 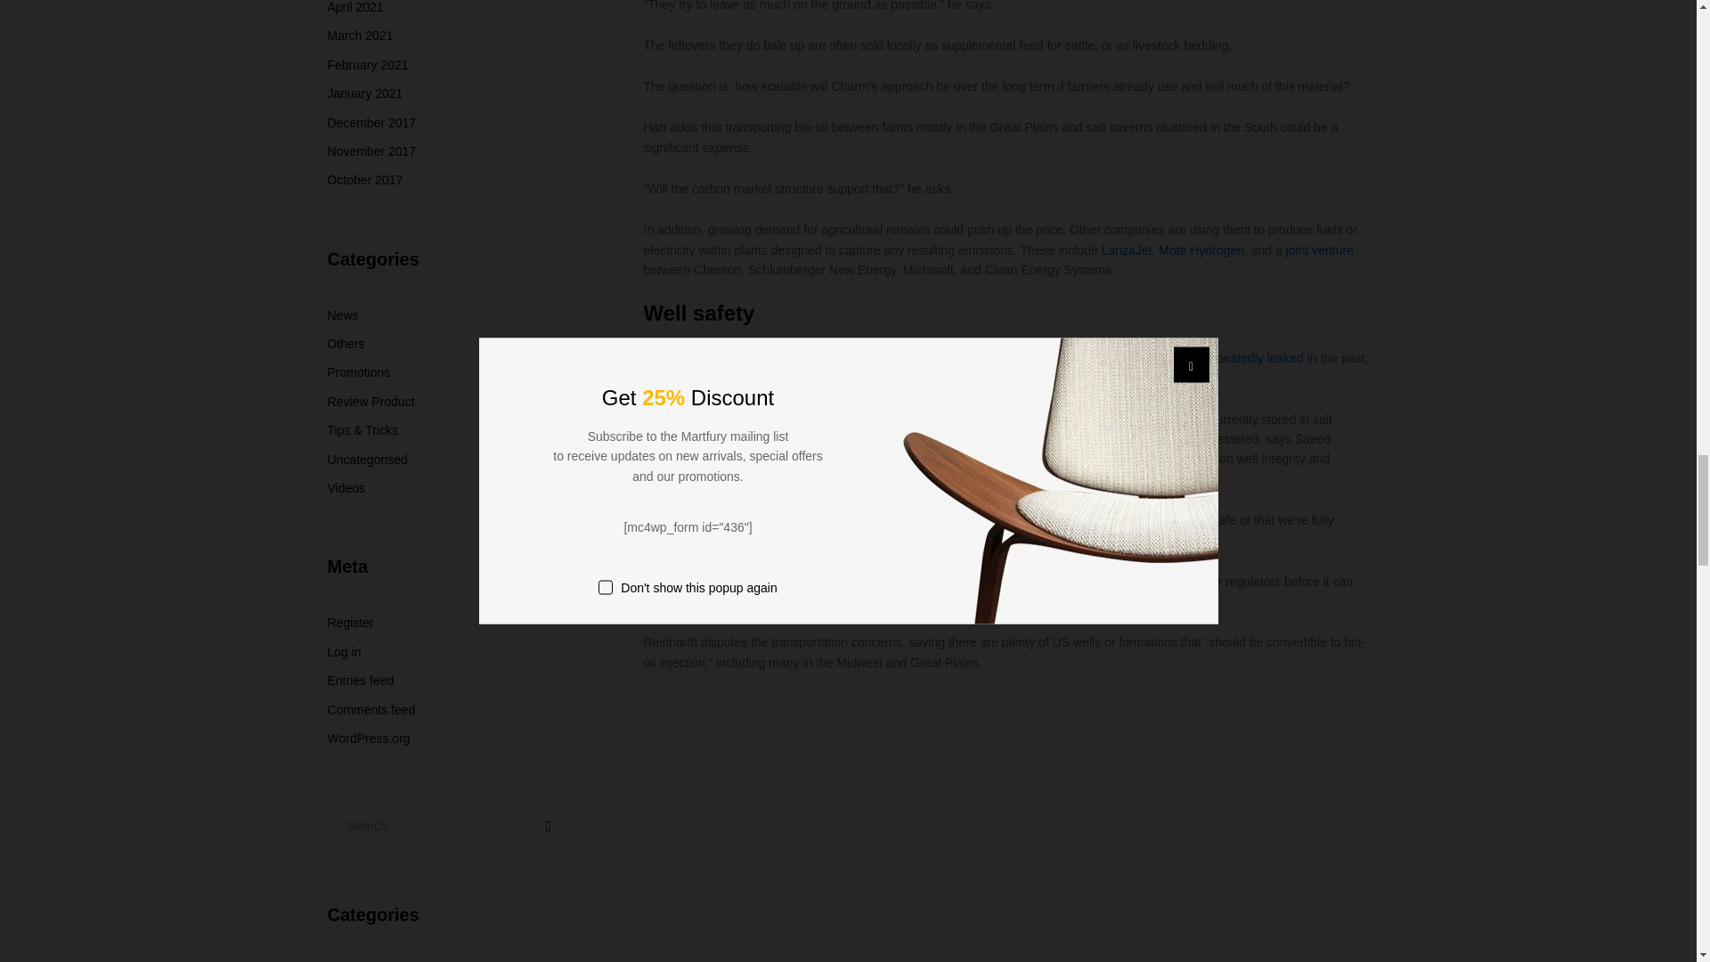 What do you see at coordinates (1201, 250) in the screenshot?
I see `Mote Hydrogen` at bounding box center [1201, 250].